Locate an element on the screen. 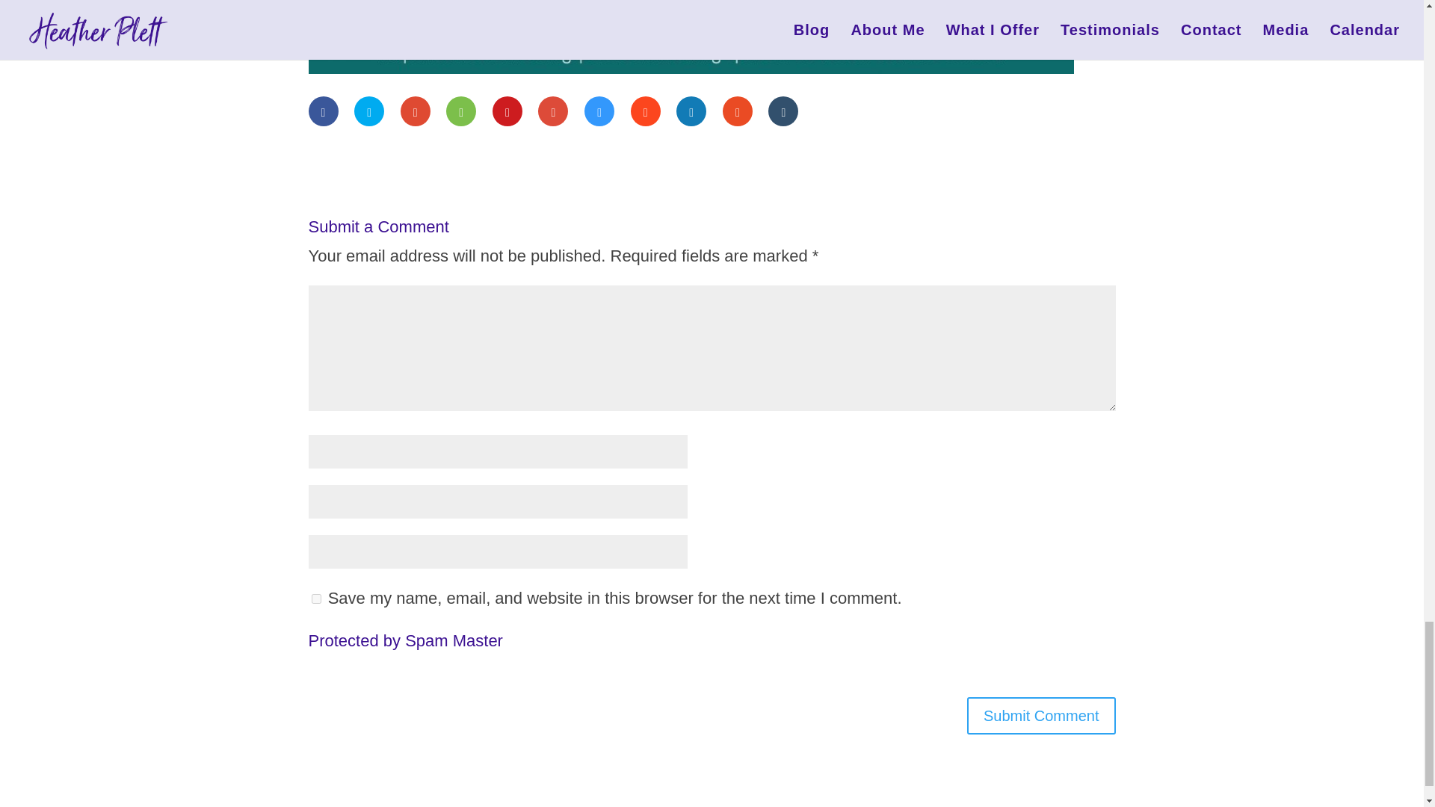 The width and height of the screenshot is (1435, 807). Protected by Spam Master is located at coordinates (405, 640).